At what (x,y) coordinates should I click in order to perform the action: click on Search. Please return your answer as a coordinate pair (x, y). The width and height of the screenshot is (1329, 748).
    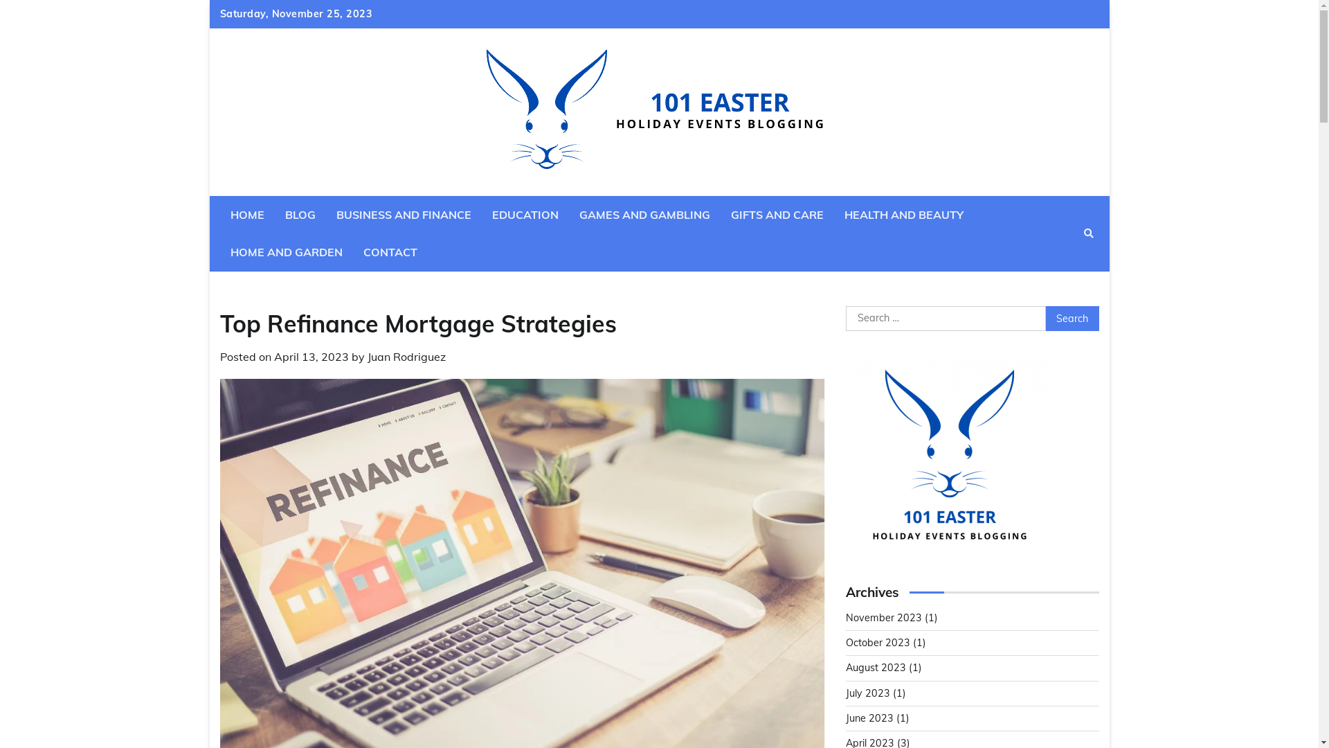
    Looking at the image, I should click on (1063, 266).